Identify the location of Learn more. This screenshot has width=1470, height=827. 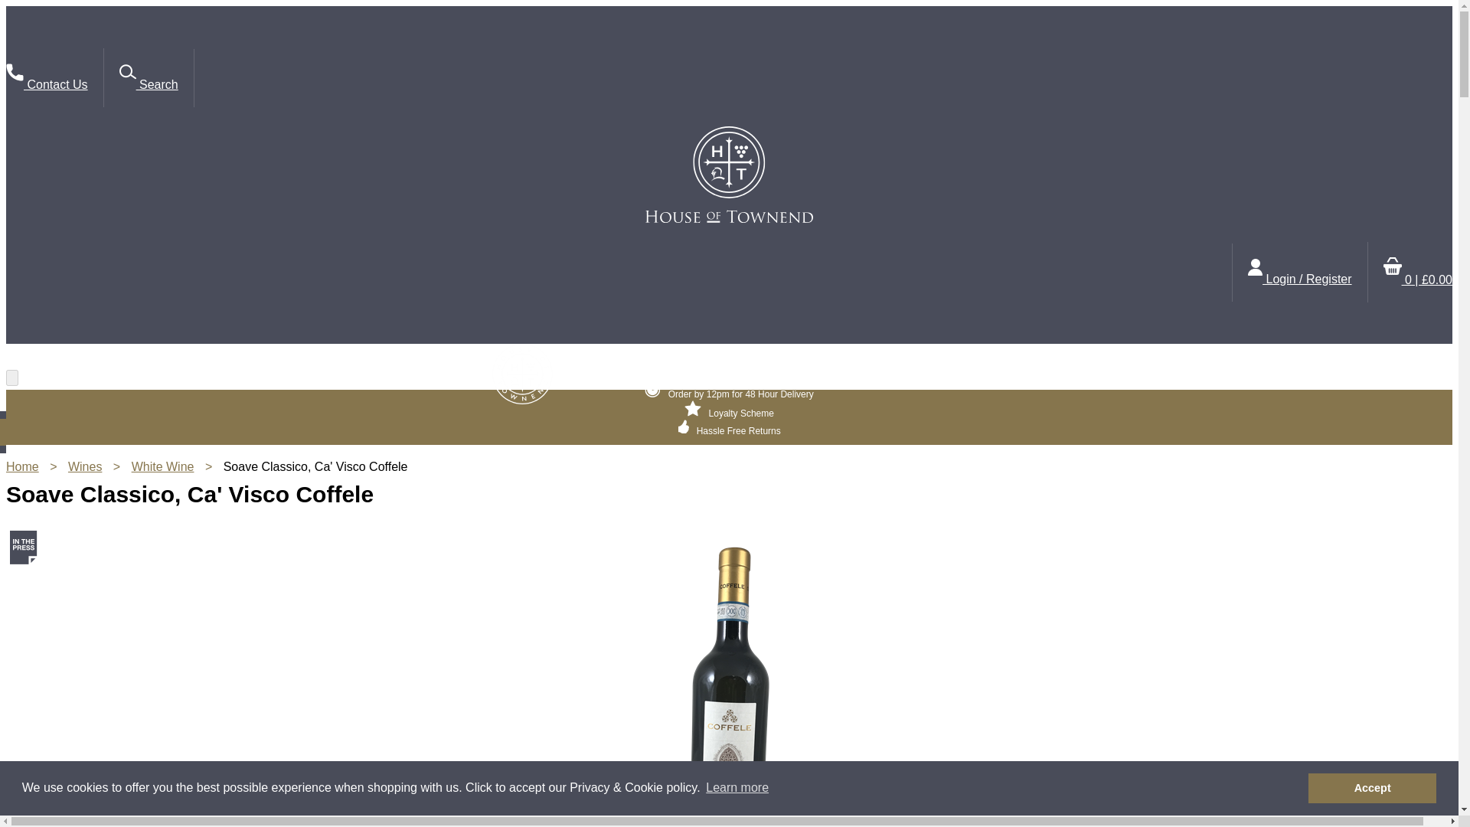
(737, 788).